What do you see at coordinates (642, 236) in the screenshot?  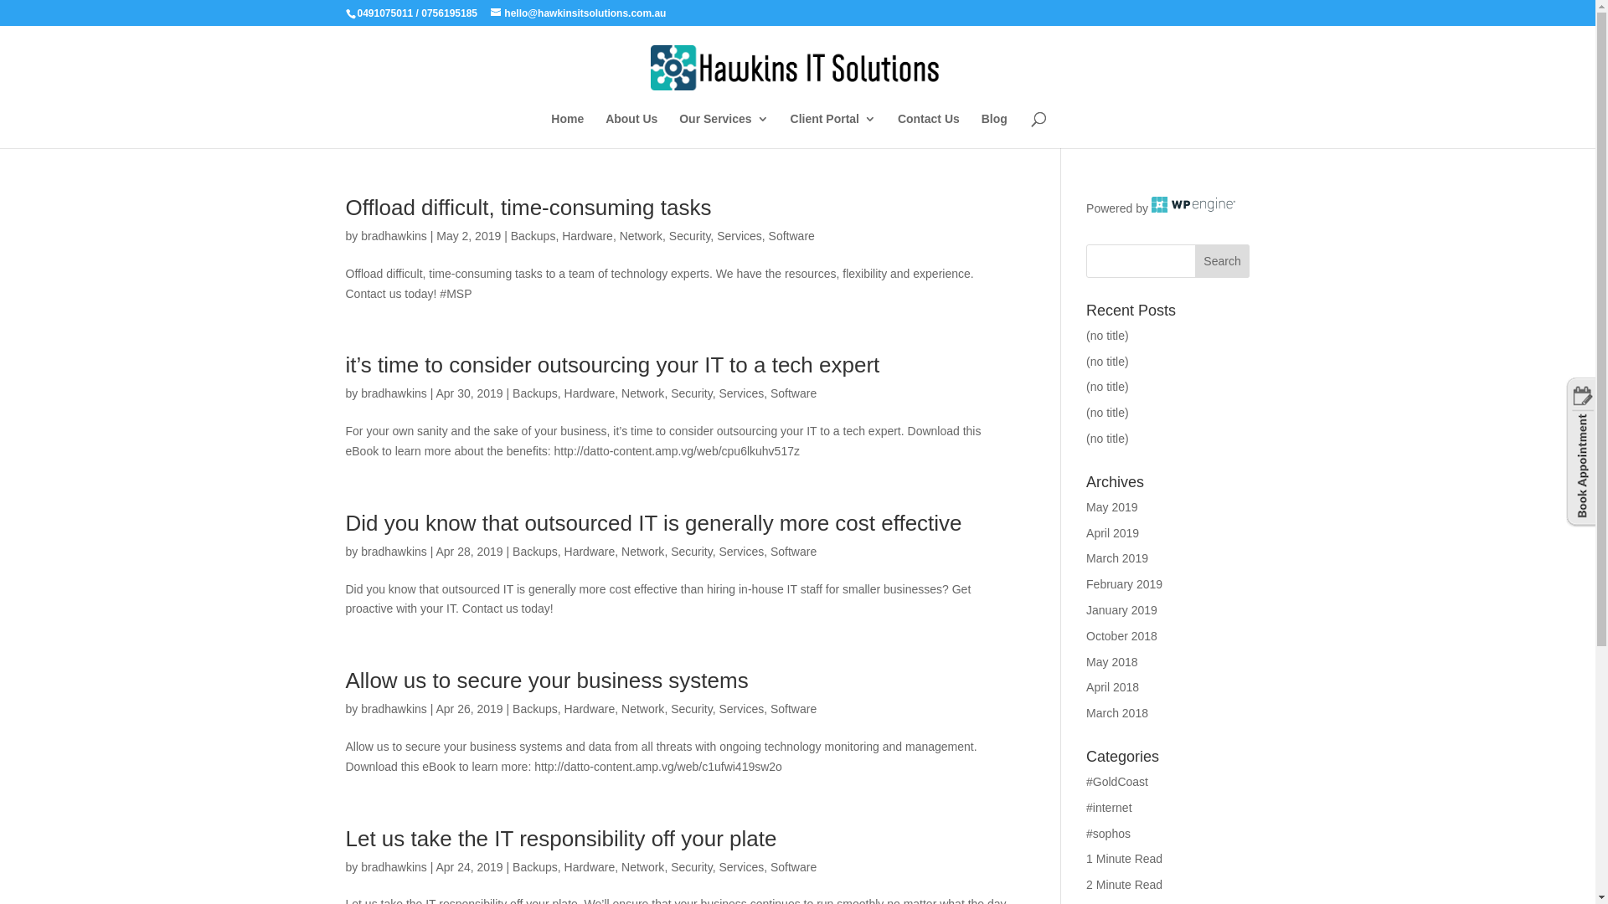 I see `Network` at bounding box center [642, 236].